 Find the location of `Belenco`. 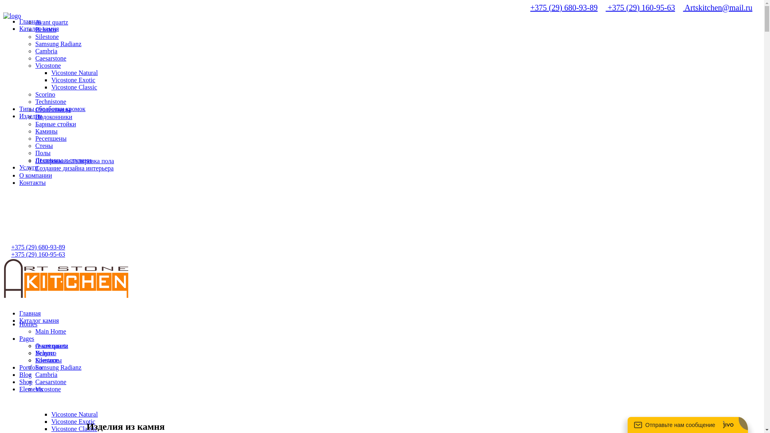

Belenco is located at coordinates (46, 30).